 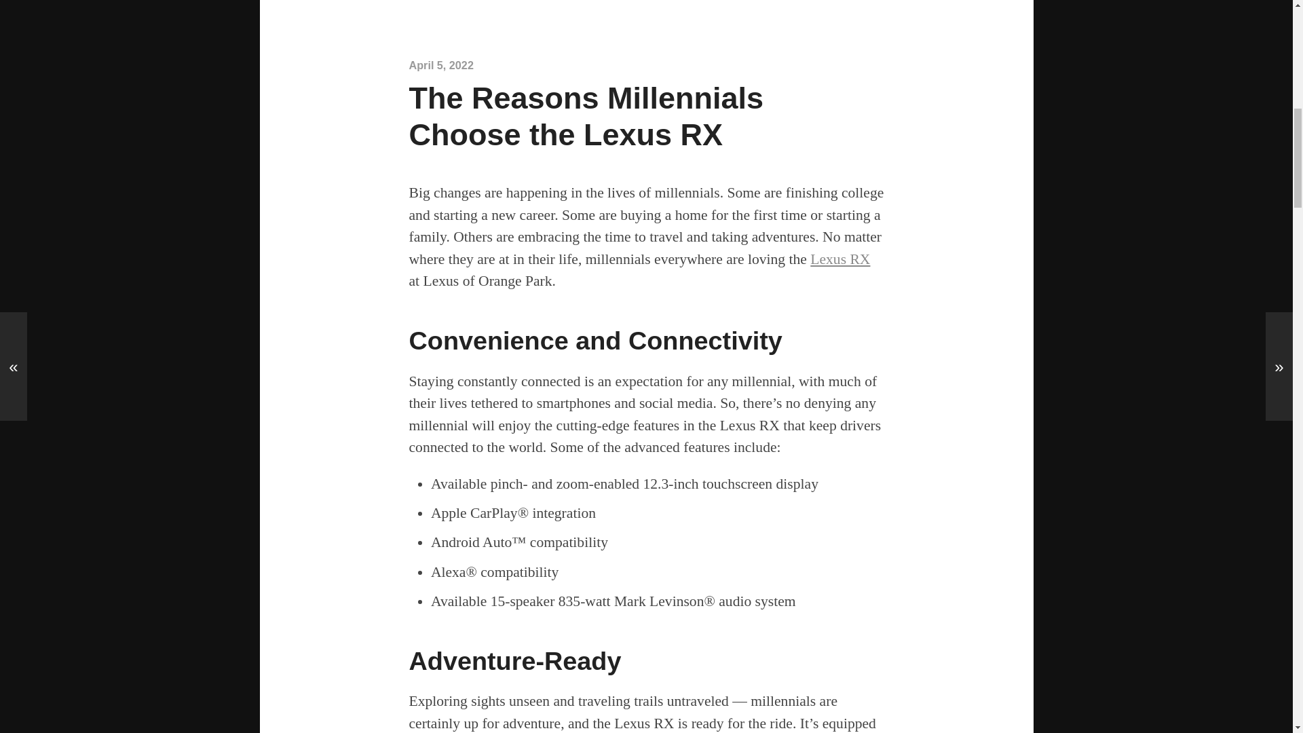 I want to click on Lexus RX, so click(x=840, y=259).